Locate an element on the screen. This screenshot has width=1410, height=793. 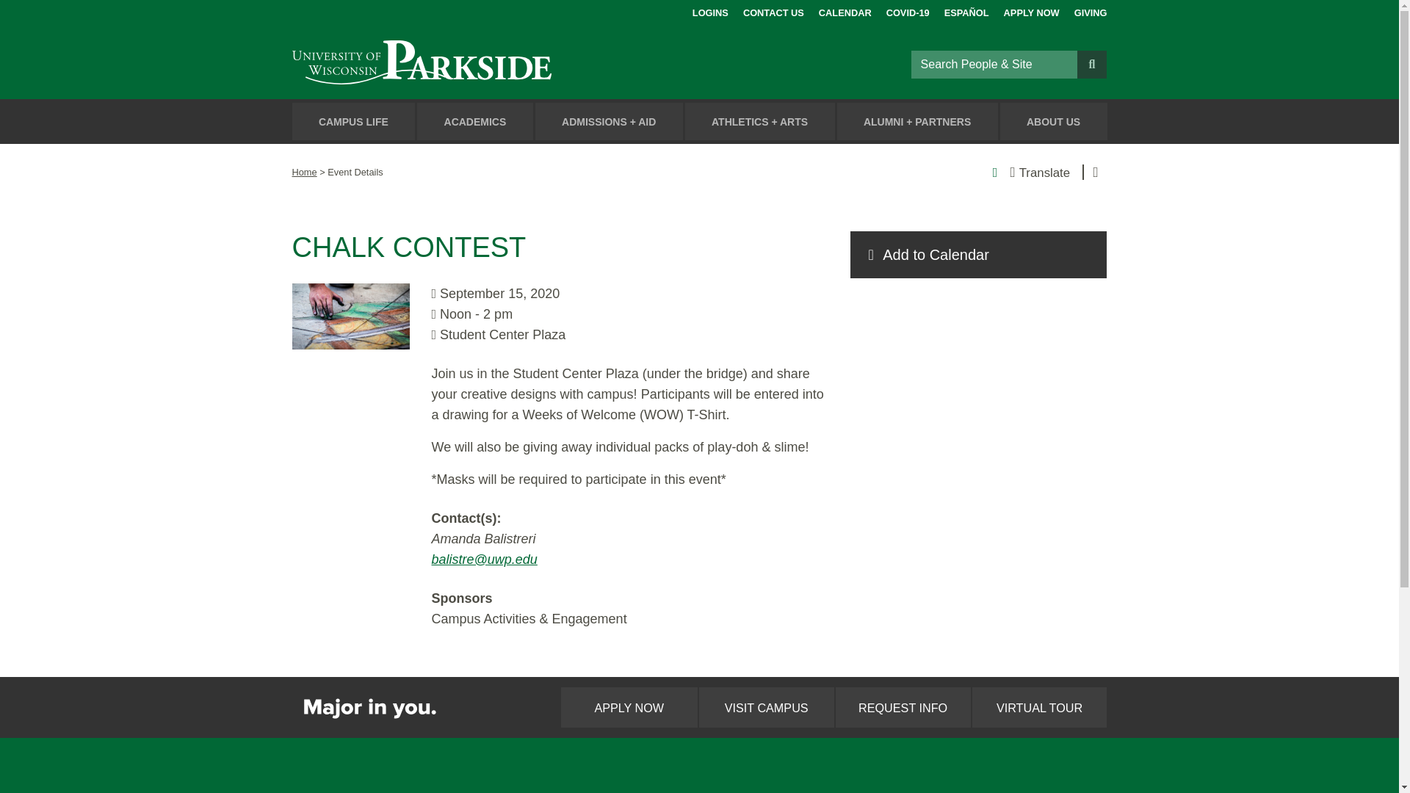
GIVING is located at coordinates (1091, 10).